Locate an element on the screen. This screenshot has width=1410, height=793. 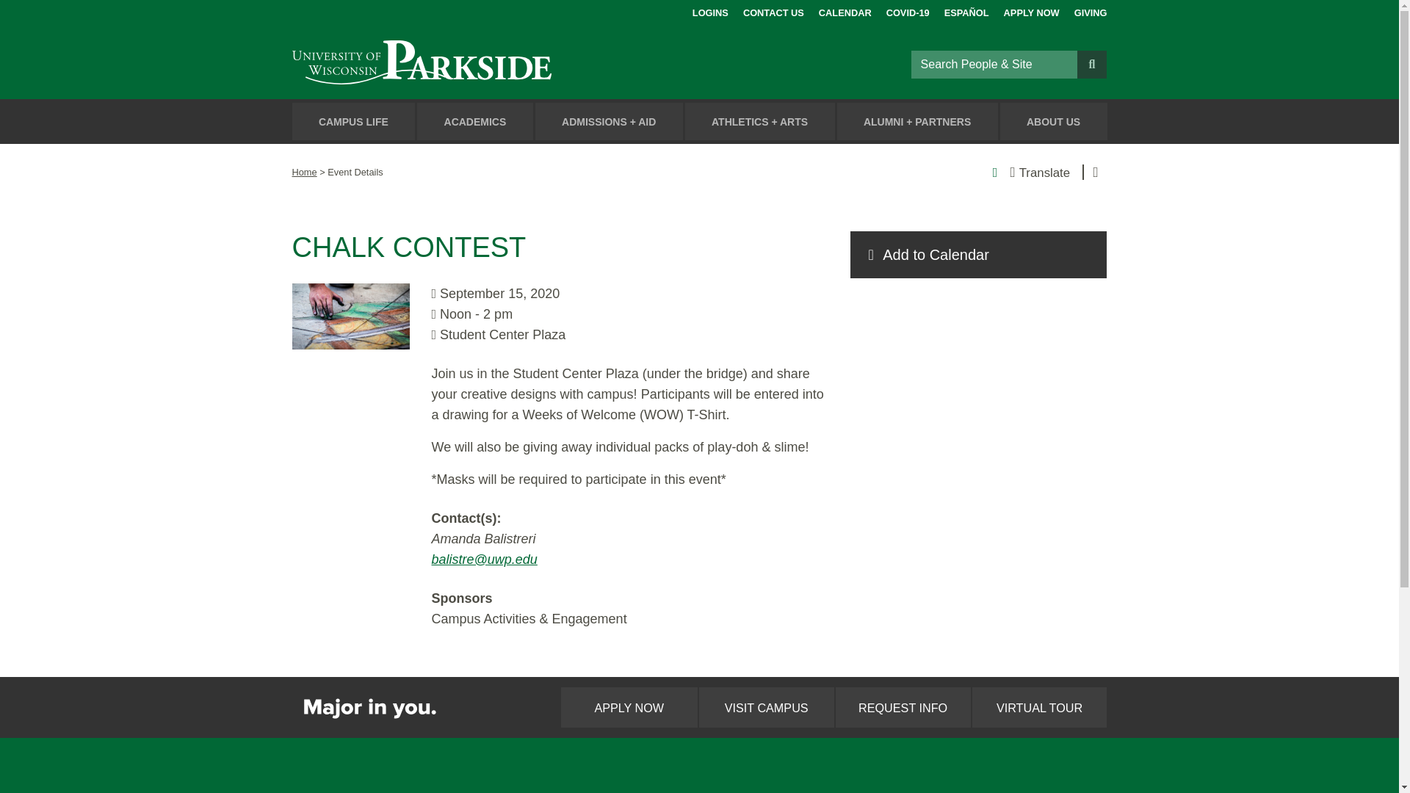
GIVING is located at coordinates (1091, 10).